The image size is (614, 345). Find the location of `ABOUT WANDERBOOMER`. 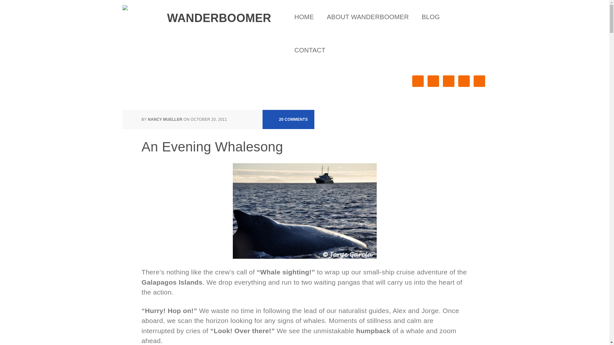

ABOUT WANDERBOOMER is located at coordinates (368, 17).